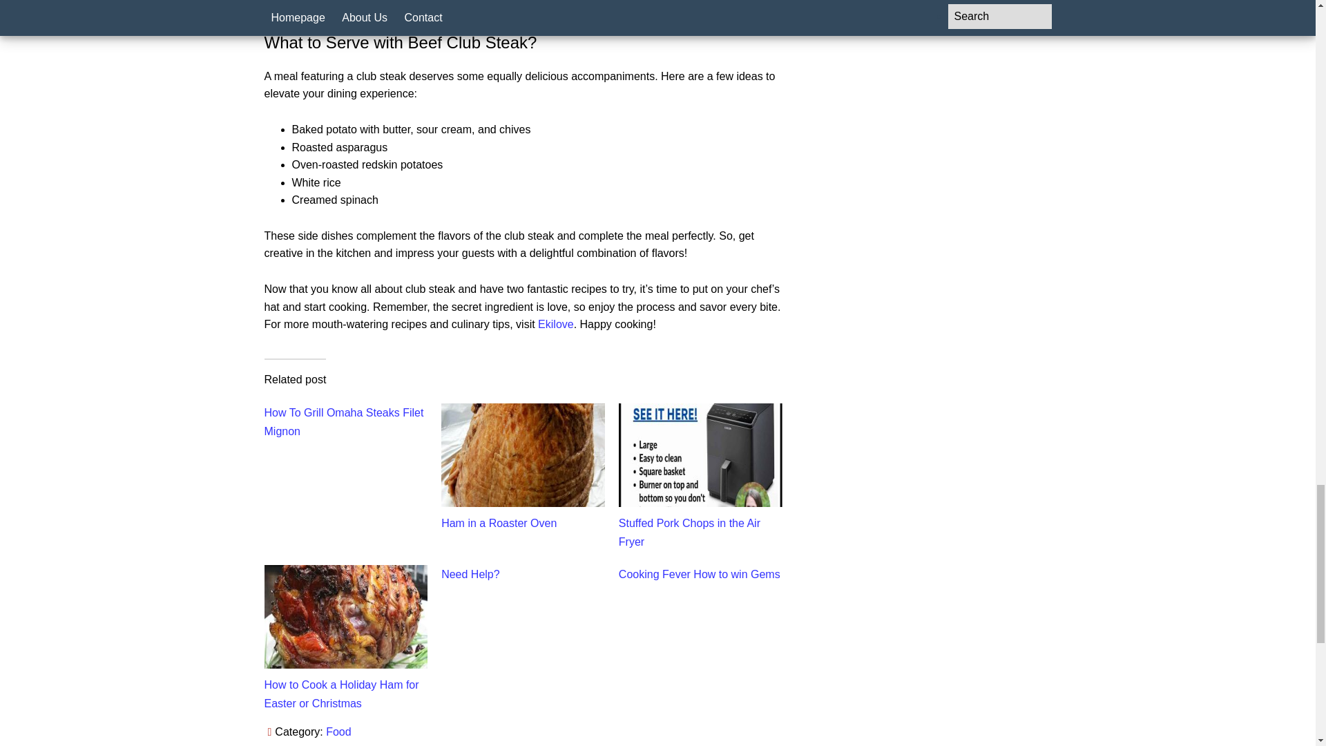 The width and height of the screenshot is (1326, 746). Describe the element at coordinates (343, 421) in the screenshot. I see `How To Grill Omaha Steaks Filet Mignon` at that location.